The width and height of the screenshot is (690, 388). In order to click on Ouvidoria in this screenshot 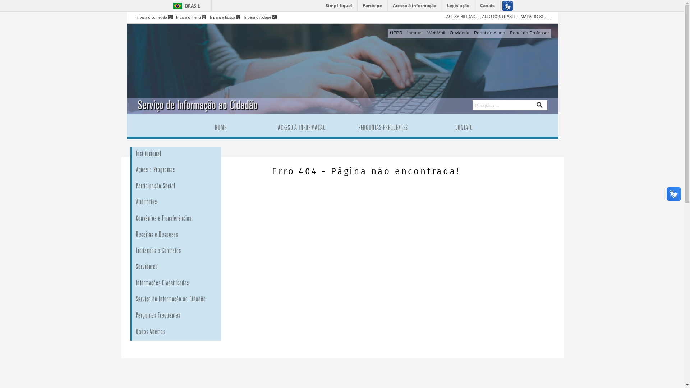, I will do `click(460, 33)`.